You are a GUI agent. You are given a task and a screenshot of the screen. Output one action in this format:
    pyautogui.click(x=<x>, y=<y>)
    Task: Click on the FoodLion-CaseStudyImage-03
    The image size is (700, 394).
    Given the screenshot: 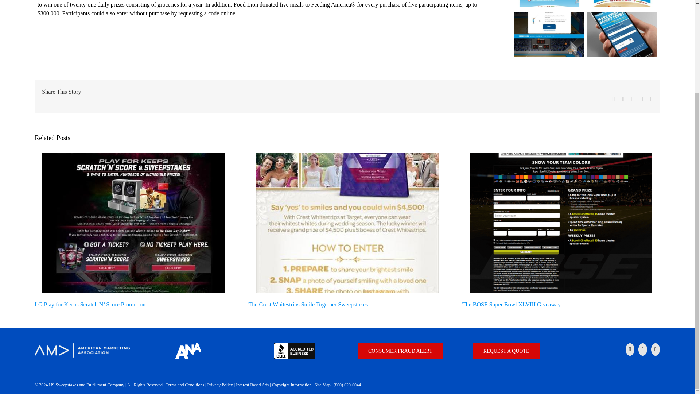 What is the action you would take?
    pyautogui.click(x=549, y=35)
    